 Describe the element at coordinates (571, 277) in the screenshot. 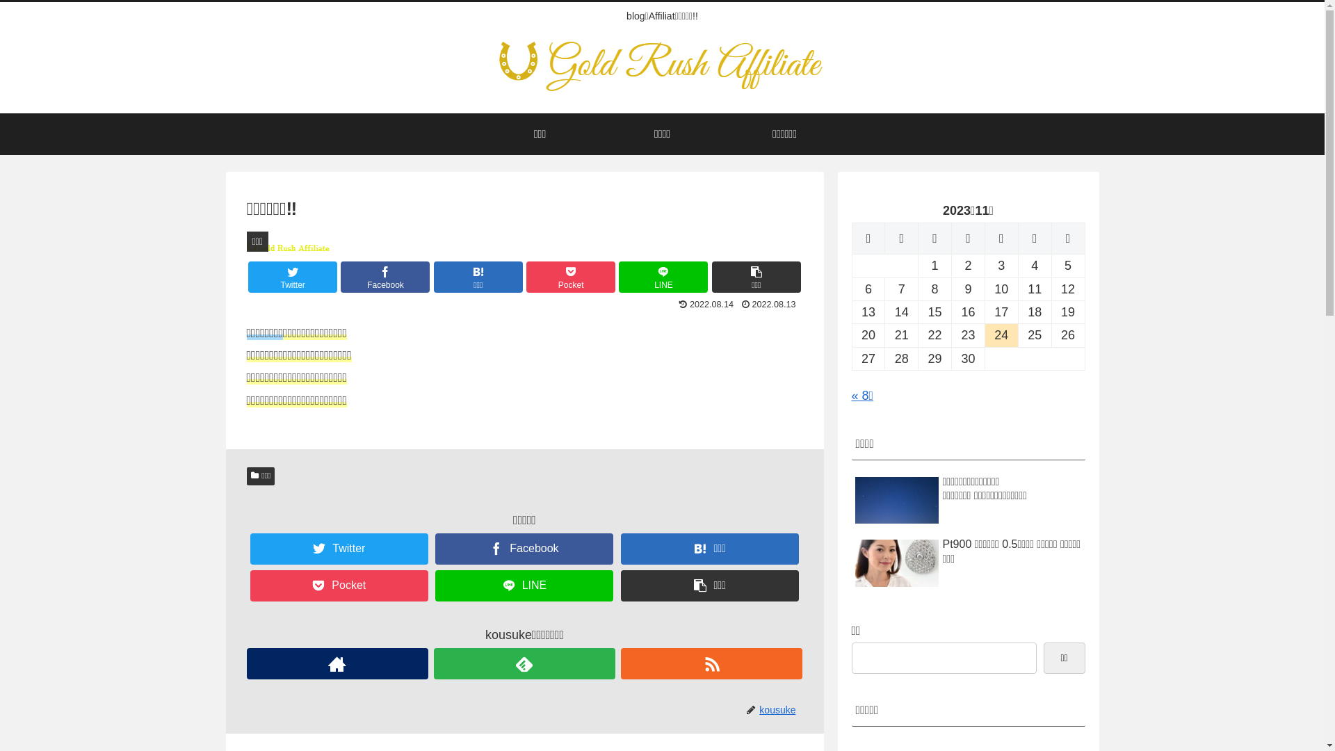

I see `Pocket` at that location.